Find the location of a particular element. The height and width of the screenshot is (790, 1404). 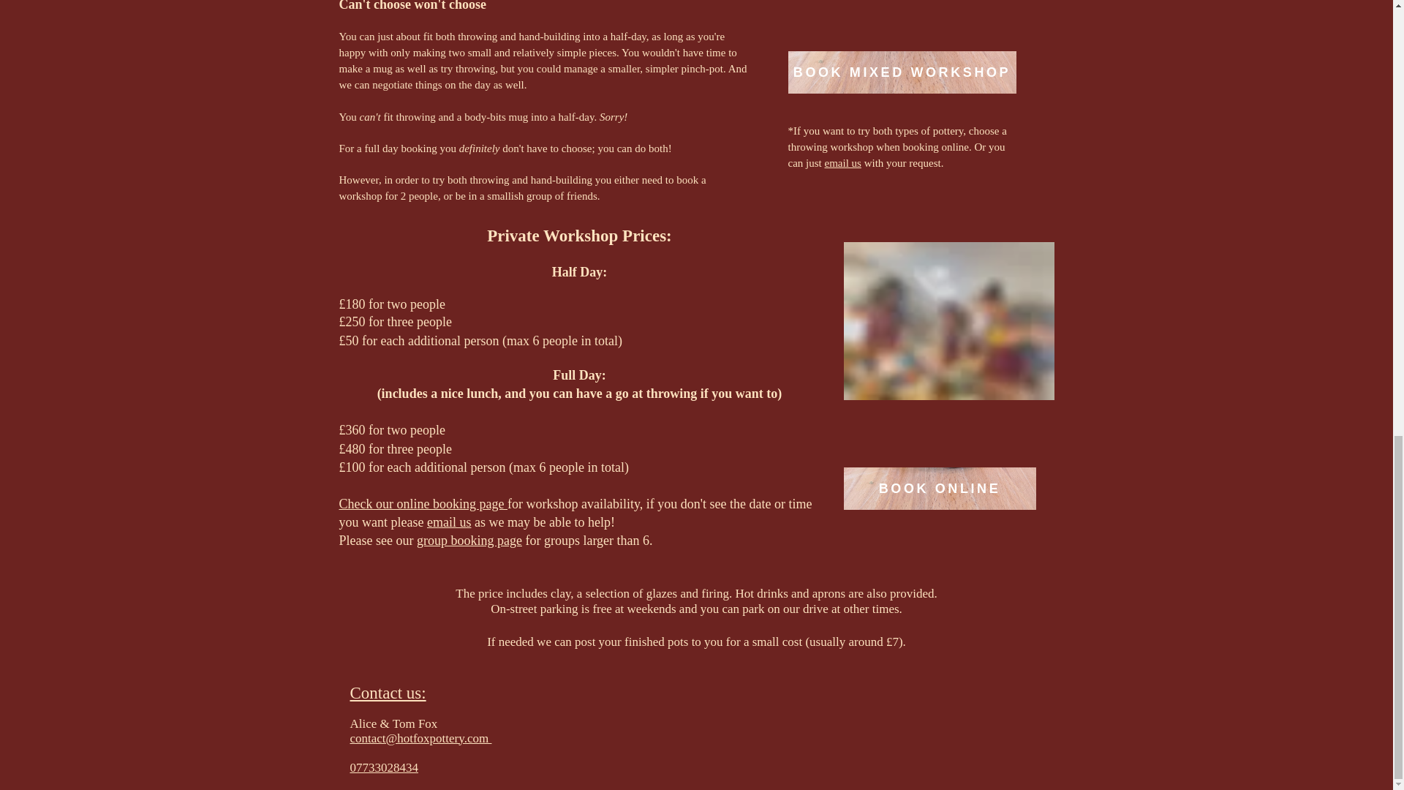

BOOK MIXED WORKSHOP is located at coordinates (902, 72).